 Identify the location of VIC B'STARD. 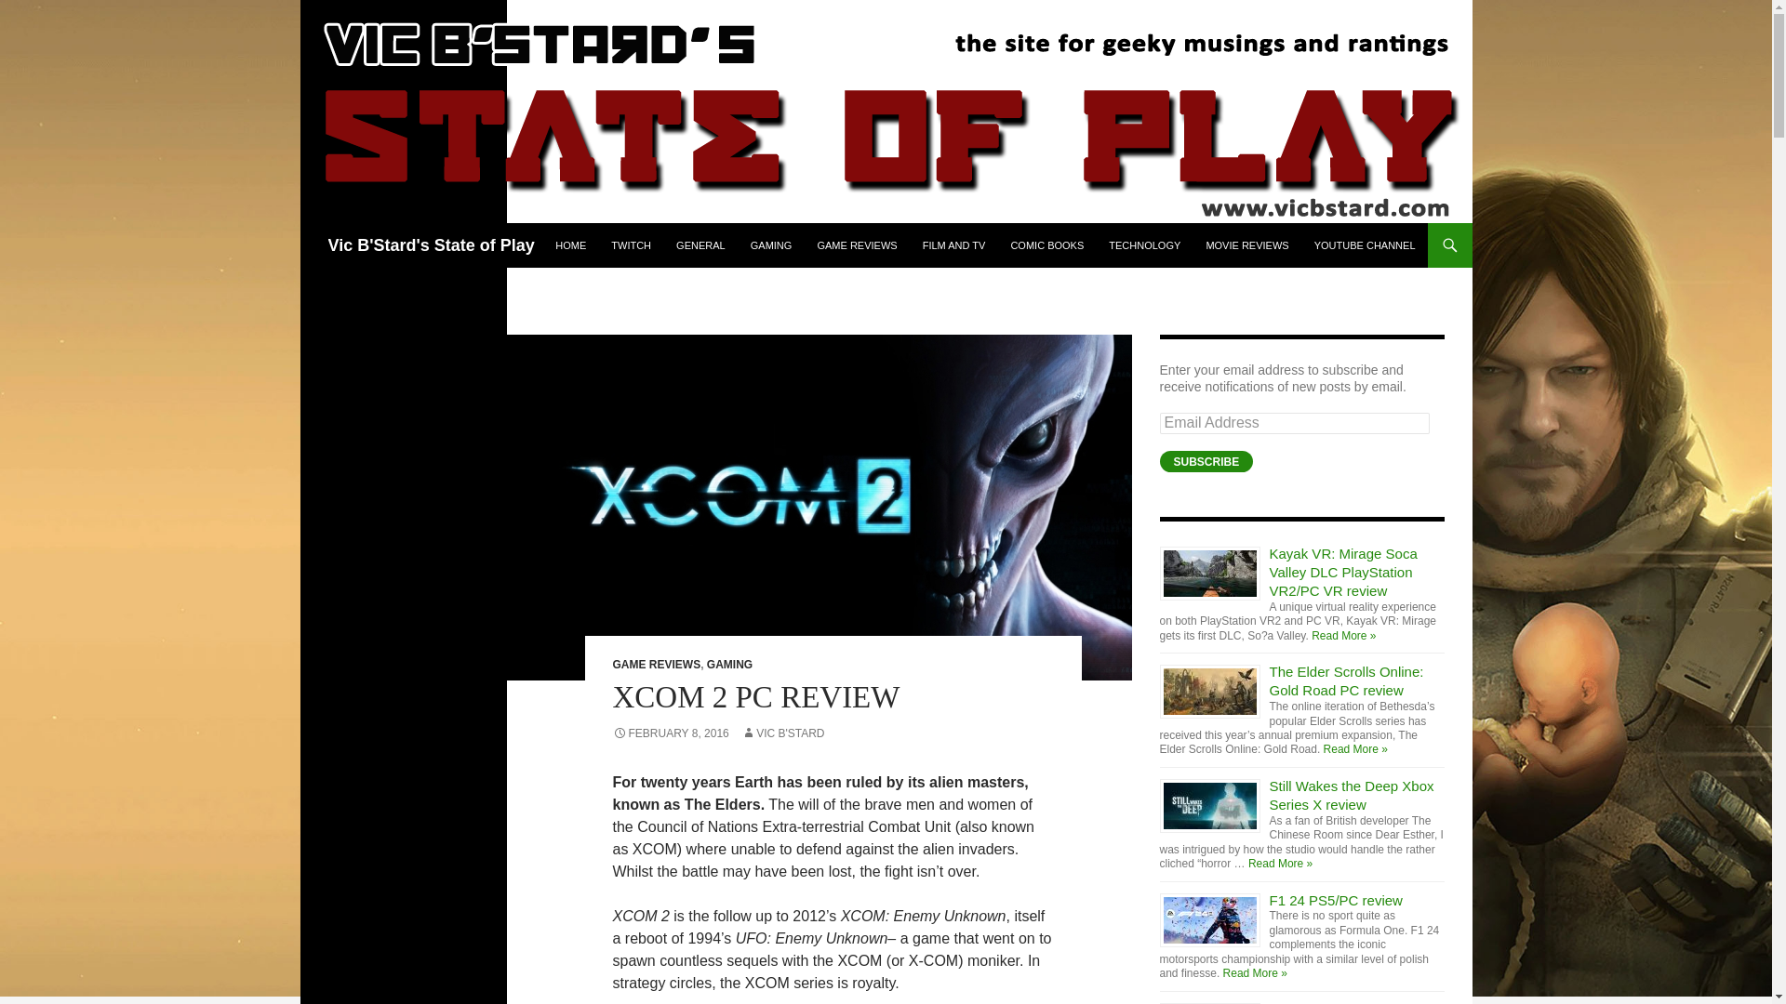
(781, 733).